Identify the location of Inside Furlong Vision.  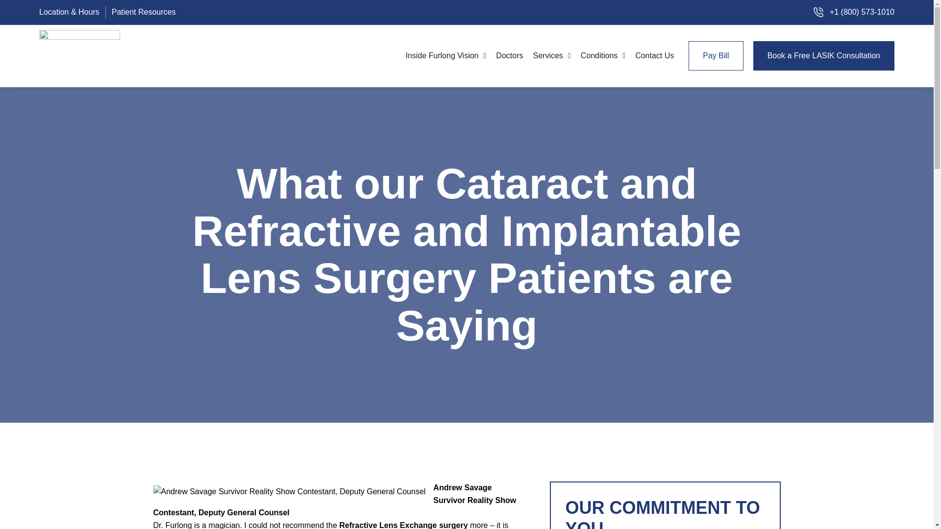
(446, 56).